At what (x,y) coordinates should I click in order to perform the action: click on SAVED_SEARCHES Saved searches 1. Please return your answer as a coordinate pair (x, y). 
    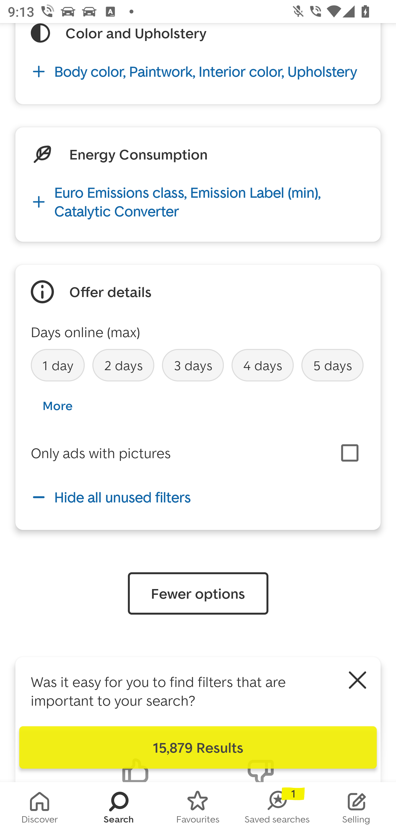
    Looking at the image, I should click on (277, 809).